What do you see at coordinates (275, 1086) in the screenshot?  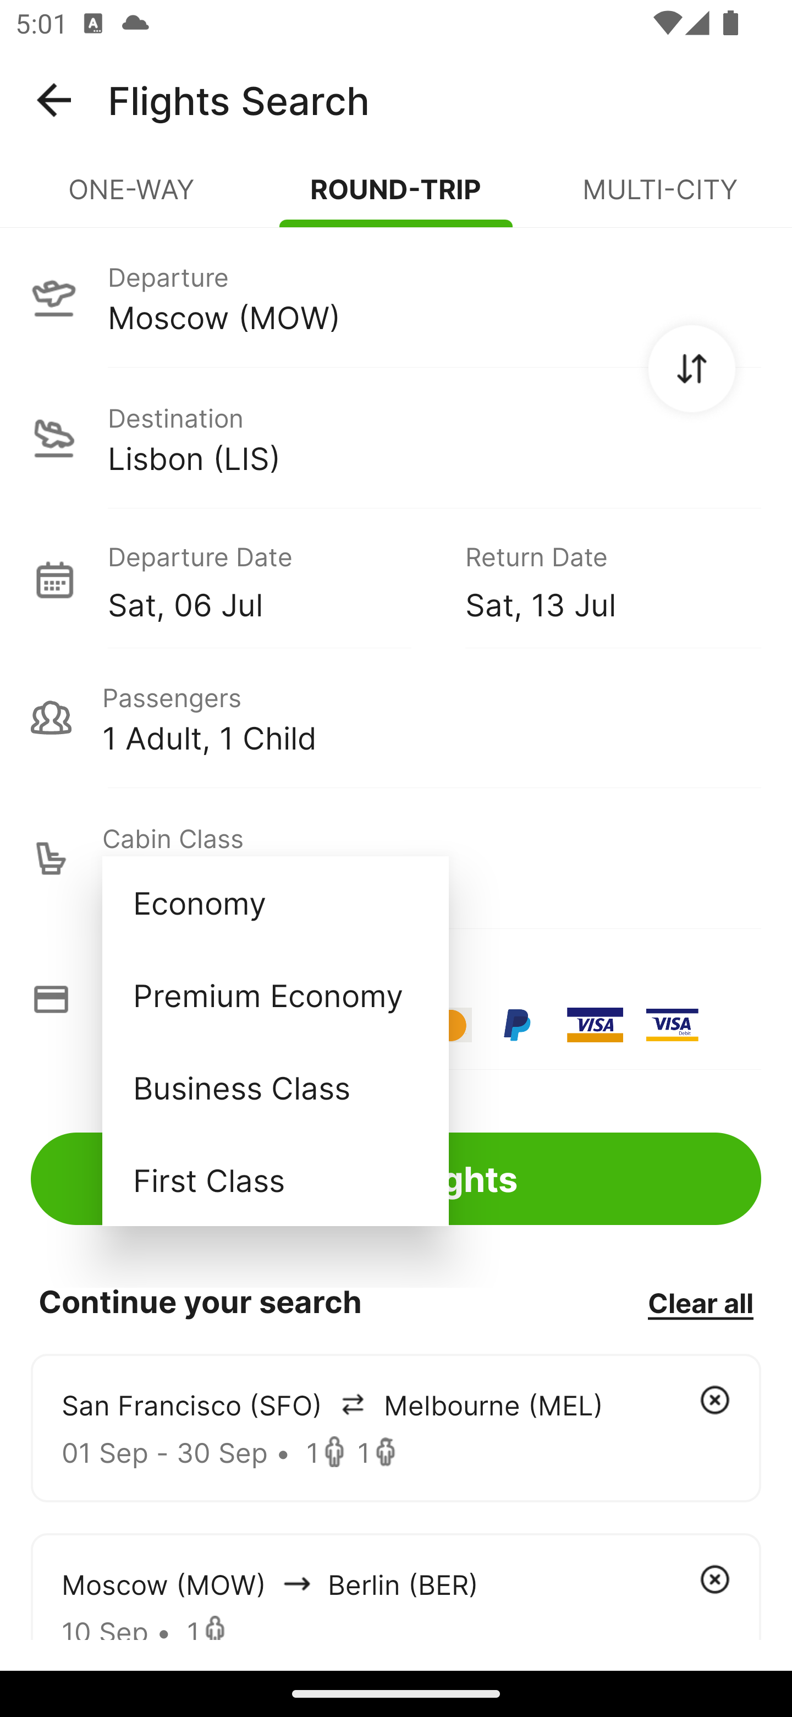 I see `Business Class` at bounding box center [275, 1086].